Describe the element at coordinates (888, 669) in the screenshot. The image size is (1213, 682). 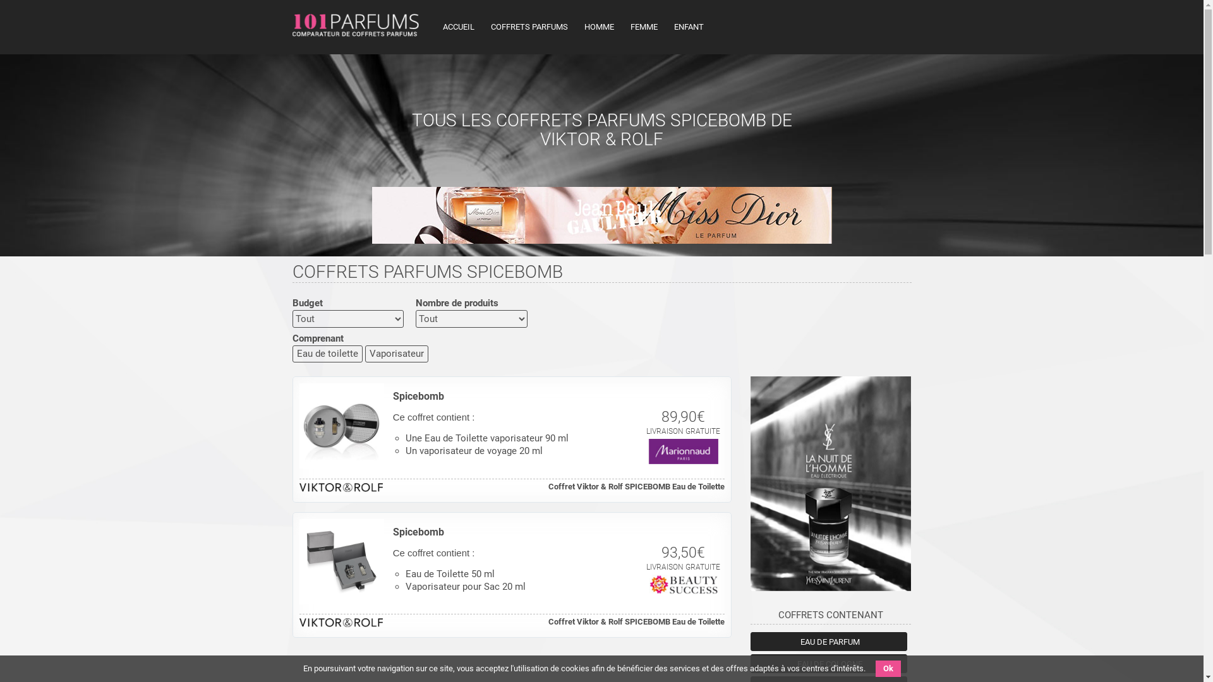
I see `Ok` at that location.